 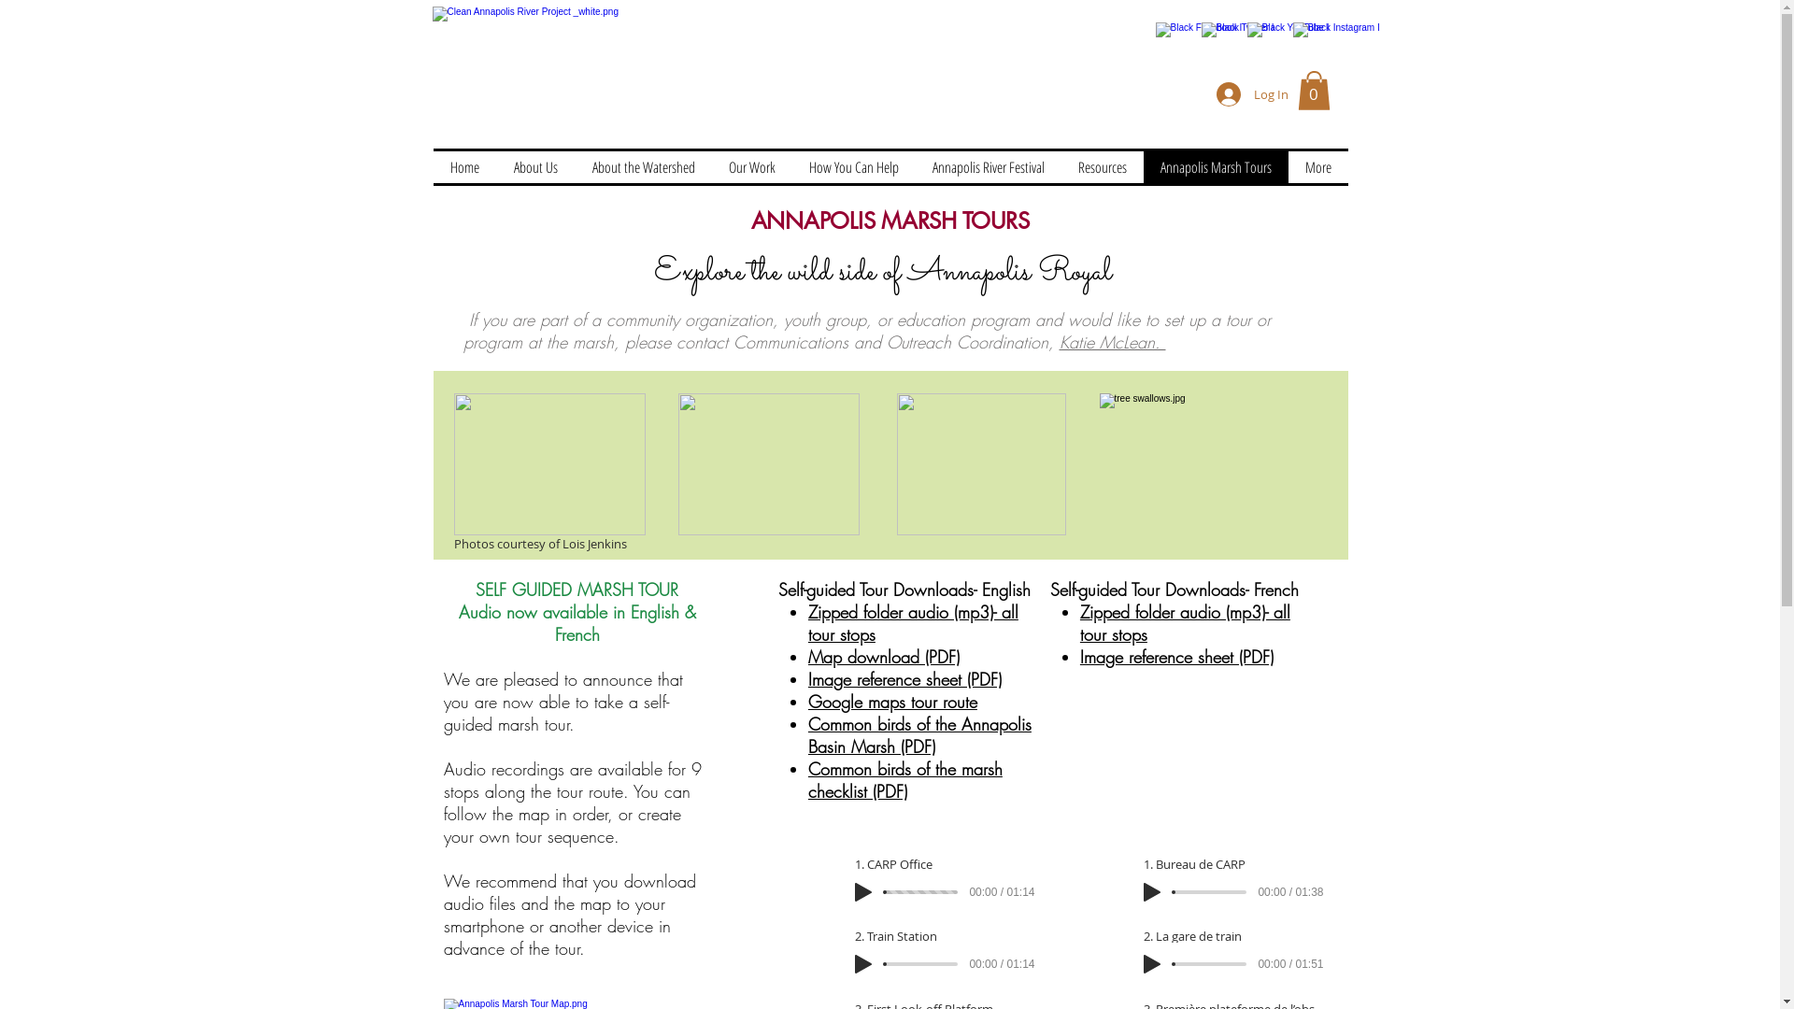 What do you see at coordinates (1217, 167) in the screenshot?
I see `Annapolis Marsh Tours` at bounding box center [1217, 167].